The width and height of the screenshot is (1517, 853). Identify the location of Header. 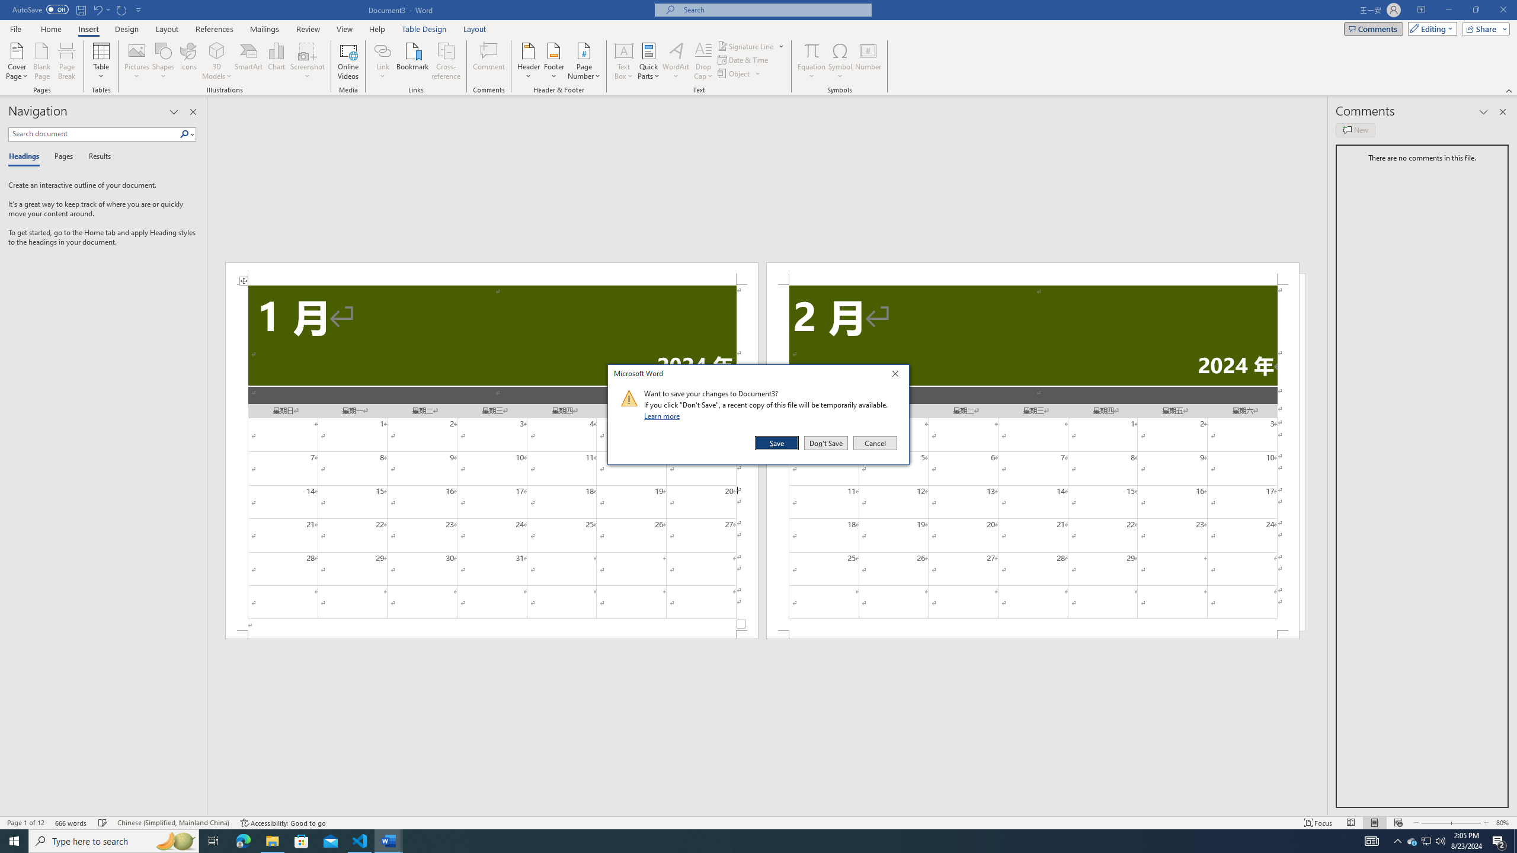
(529, 61).